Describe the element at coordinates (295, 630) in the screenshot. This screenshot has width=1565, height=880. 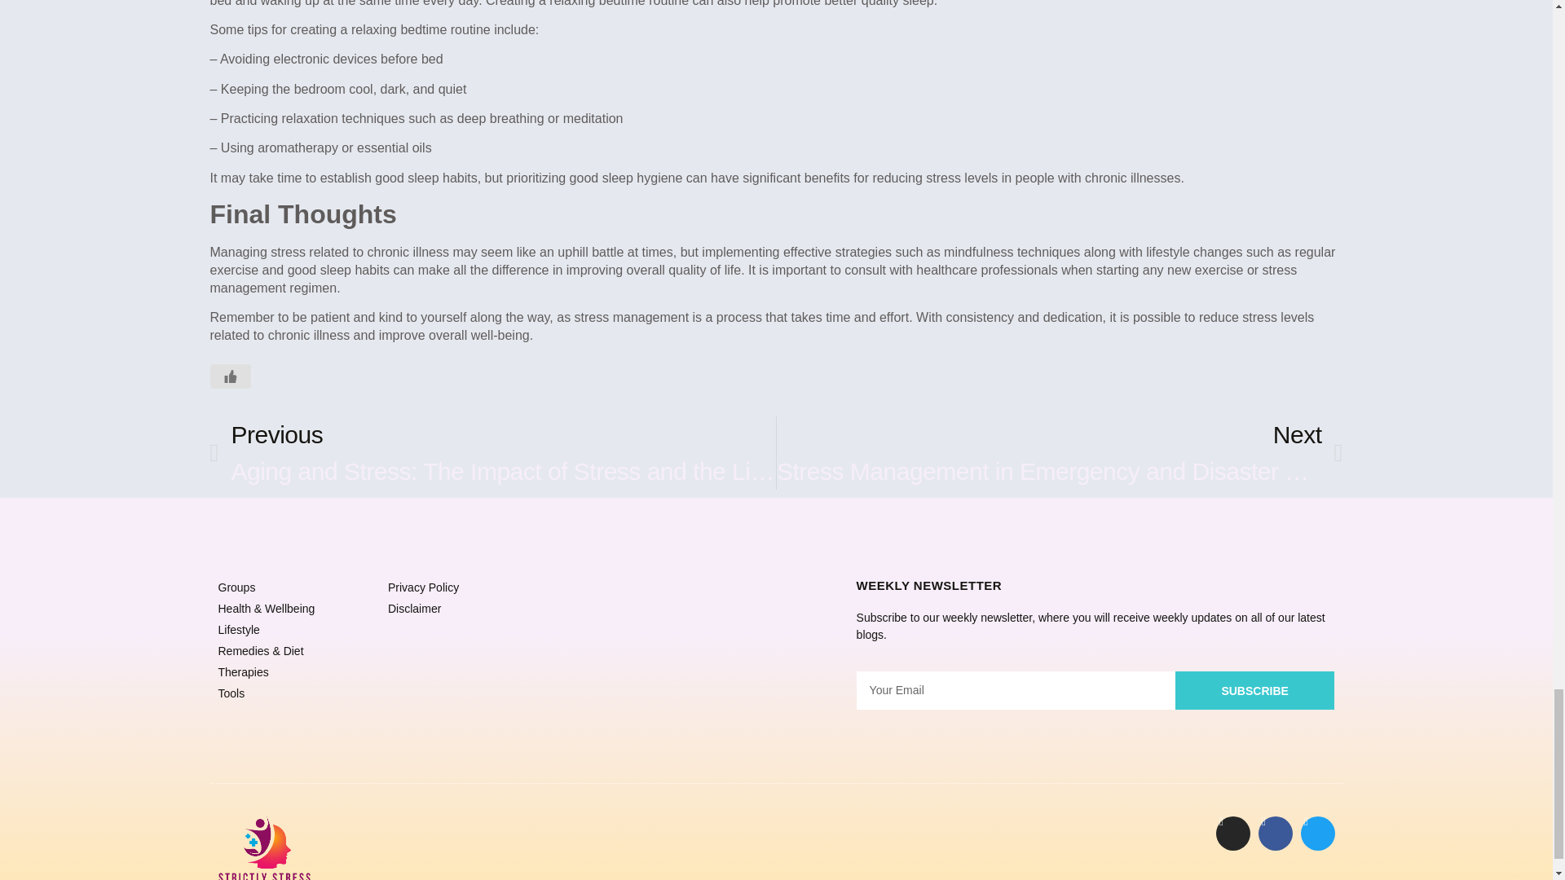
I see `Groups` at that location.